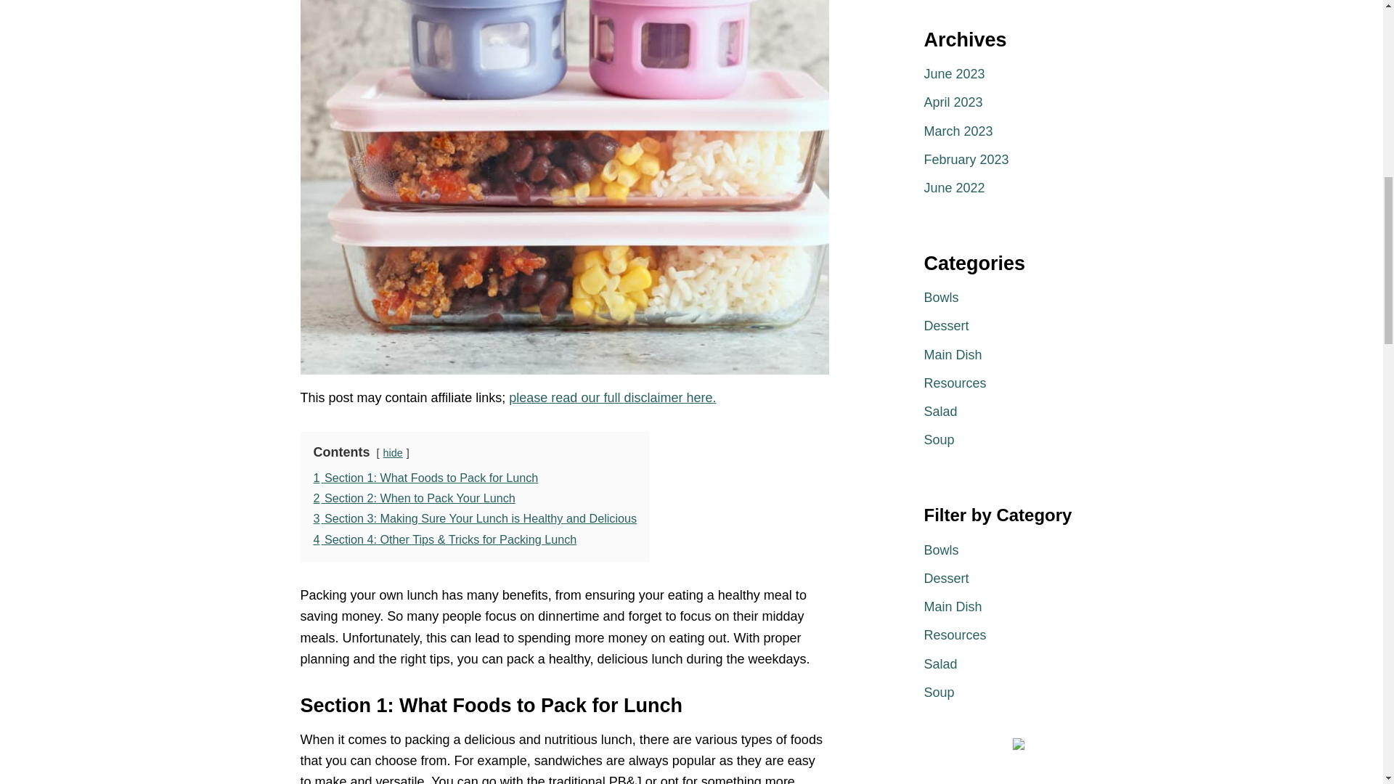 The width and height of the screenshot is (1394, 784). I want to click on hide, so click(393, 452).